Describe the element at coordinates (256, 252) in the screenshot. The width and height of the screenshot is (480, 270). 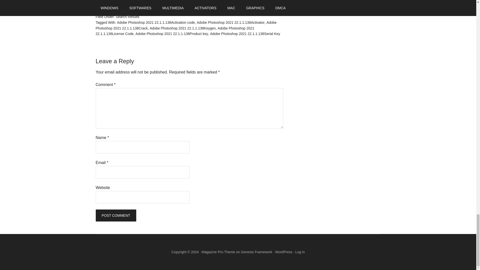
I see `Genesis Framework` at that location.